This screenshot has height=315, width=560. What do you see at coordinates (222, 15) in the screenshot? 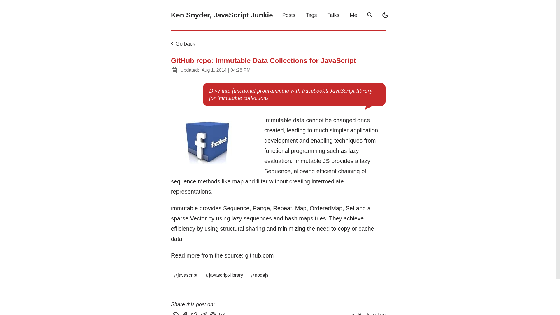
I see `Ken Snyder, JavaScript Junkie` at bounding box center [222, 15].